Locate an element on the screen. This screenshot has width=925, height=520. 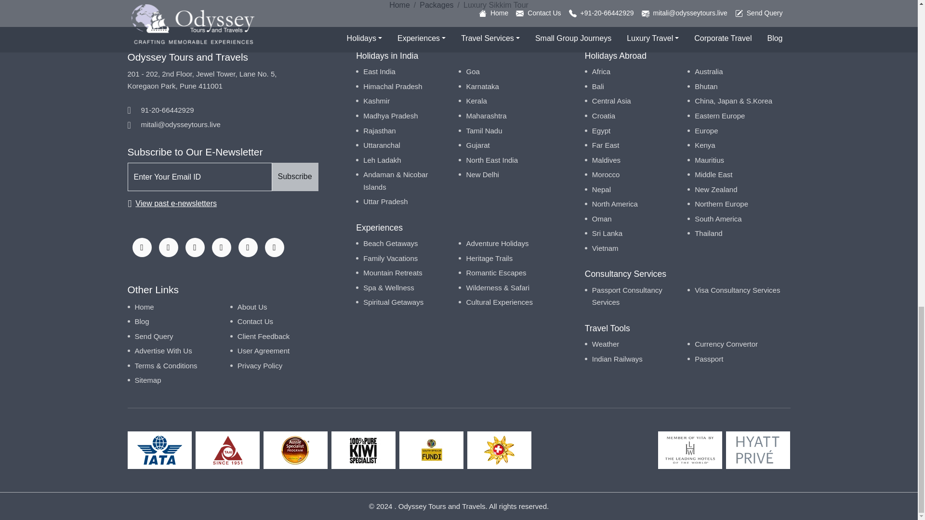
Join us on instagram is located at coordinates (169, 247).